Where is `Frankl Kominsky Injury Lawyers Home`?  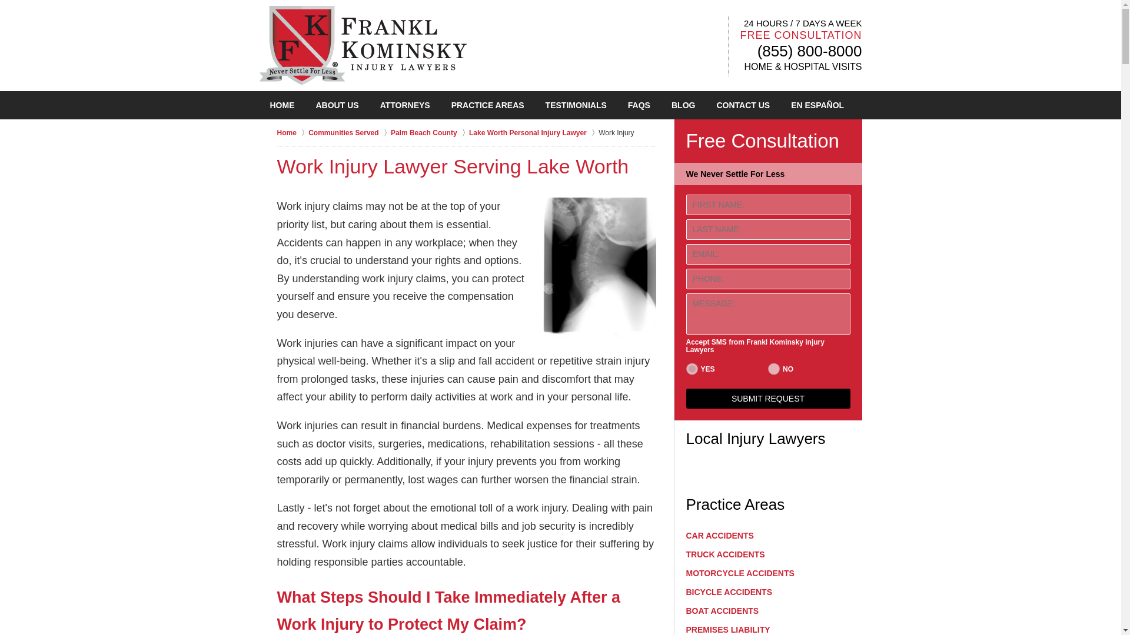 Frankl Kominsky Injury Lawyers Home is located at coordinates (362, 45).